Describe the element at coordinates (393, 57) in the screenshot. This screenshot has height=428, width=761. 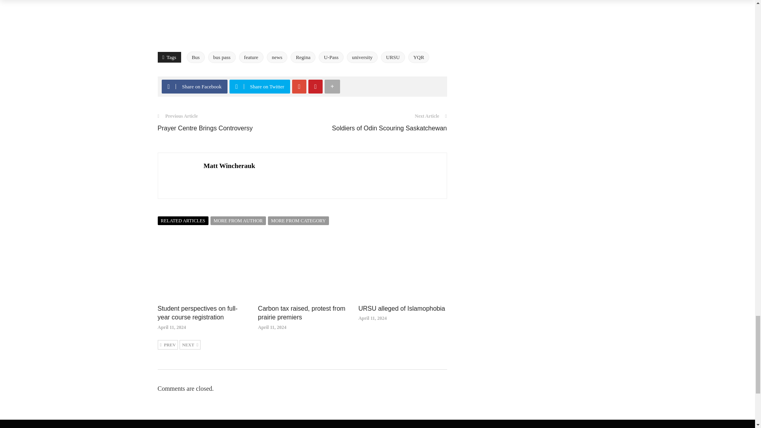
I see `View all posts tagged URSU` at that location.